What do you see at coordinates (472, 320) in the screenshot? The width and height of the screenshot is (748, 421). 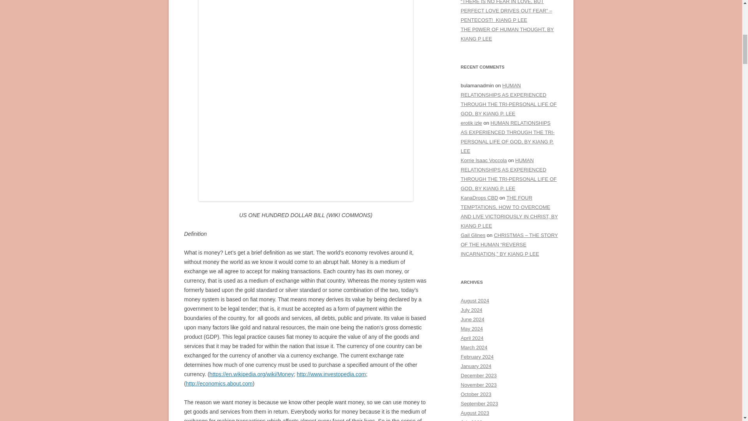 I see `June 2024` at bounding box center [472, 320].